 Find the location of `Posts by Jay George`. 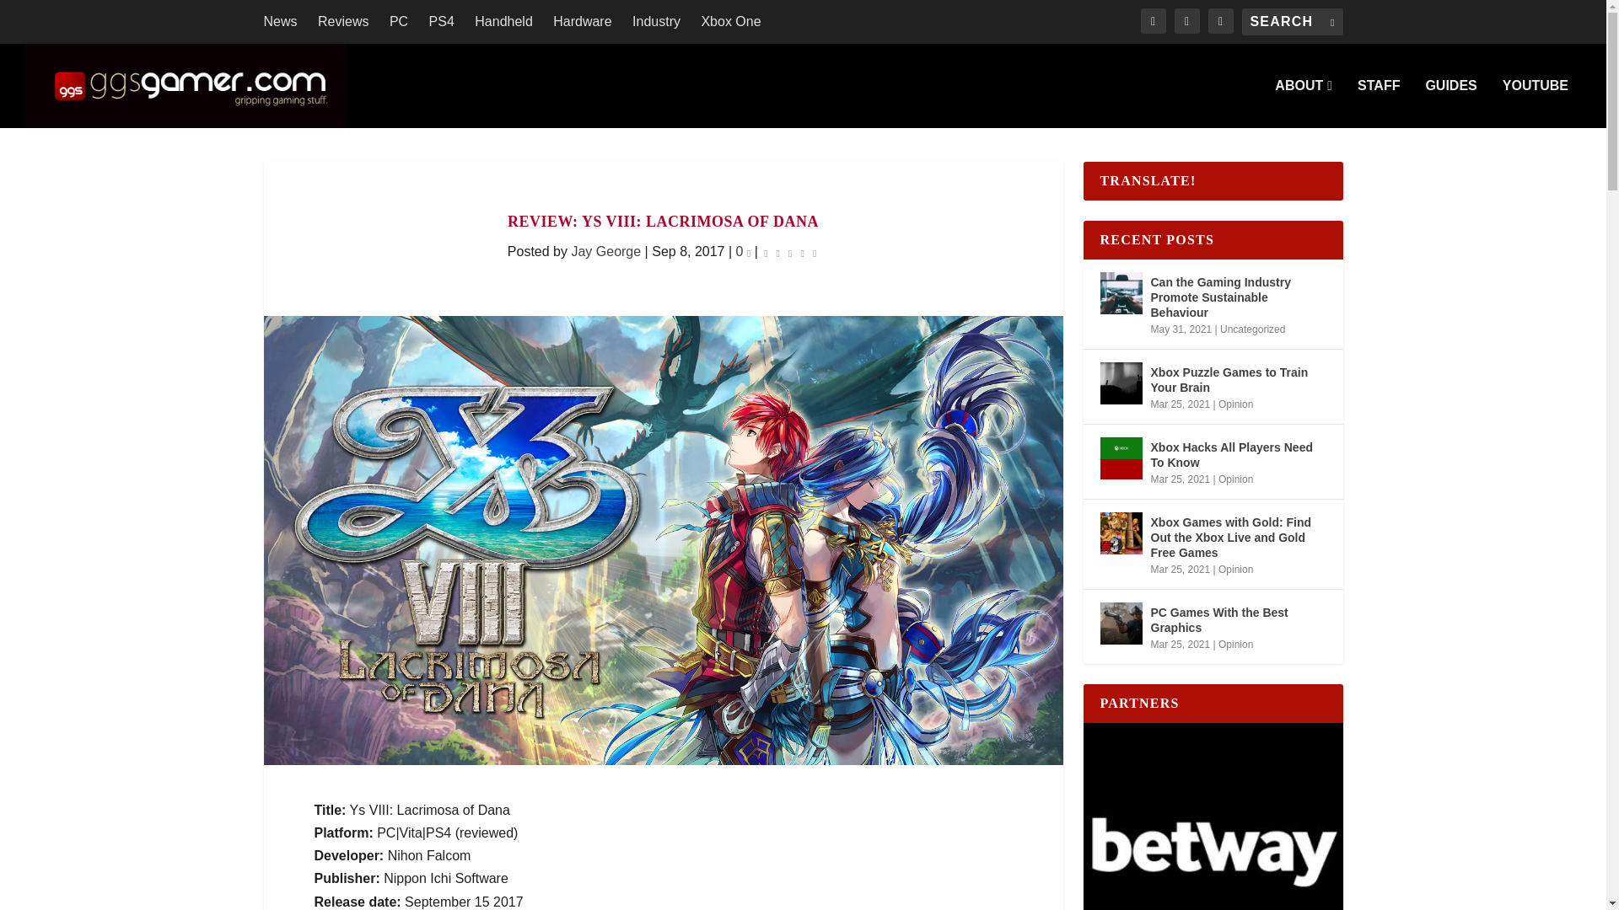

Posts by Jay George is located at coordinates (605, 251).